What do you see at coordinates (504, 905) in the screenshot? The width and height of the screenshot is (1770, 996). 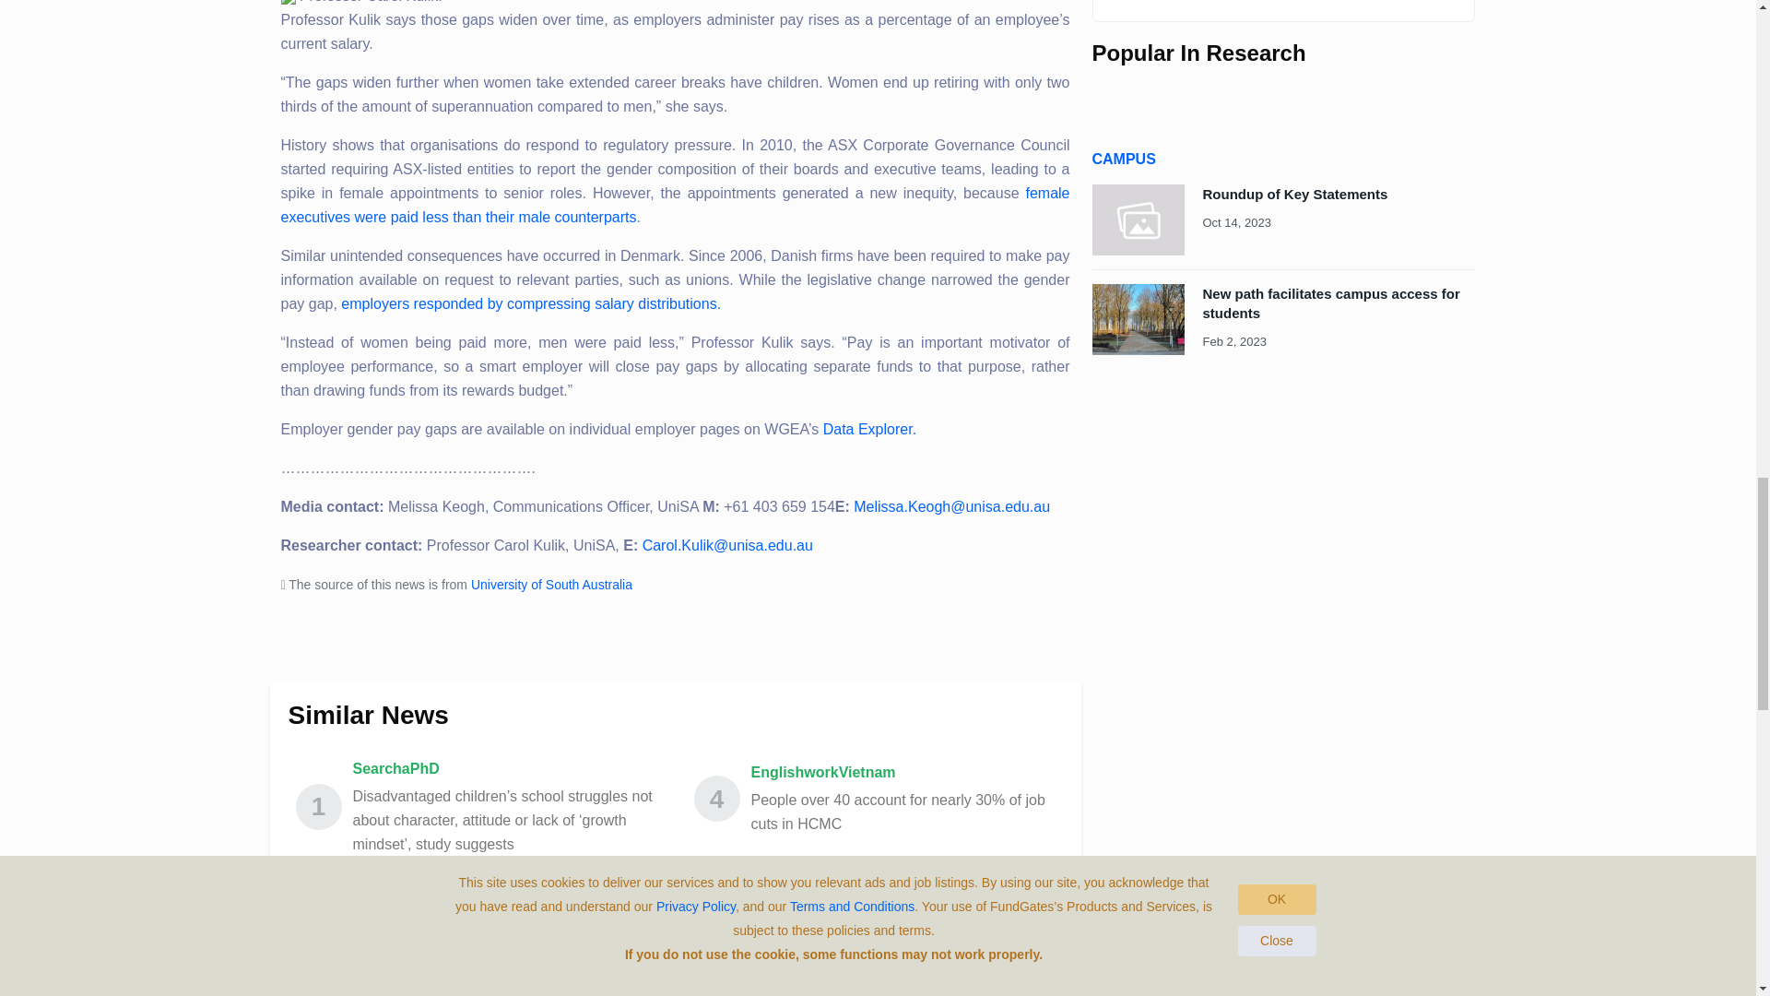 I see `SearchaPhD` at bounding box center [504, 905].